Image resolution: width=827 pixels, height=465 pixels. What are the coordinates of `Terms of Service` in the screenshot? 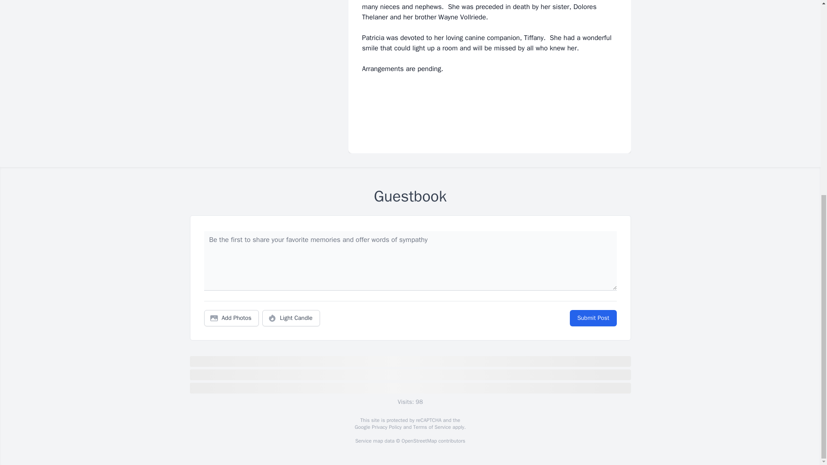 It's located at (432, 427).